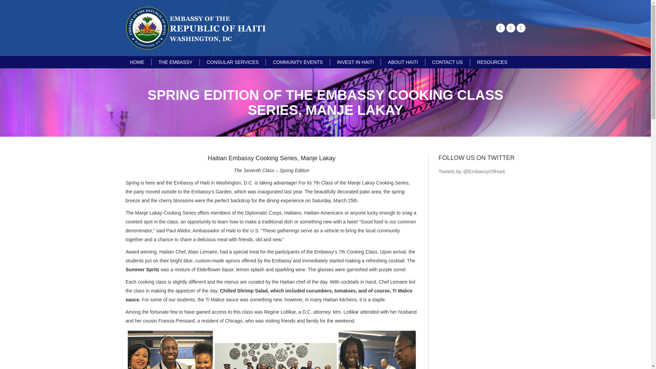  Describe the element at coordinates (403, 62) in the screenshot. I see `ABOUT HAITI` at that location.